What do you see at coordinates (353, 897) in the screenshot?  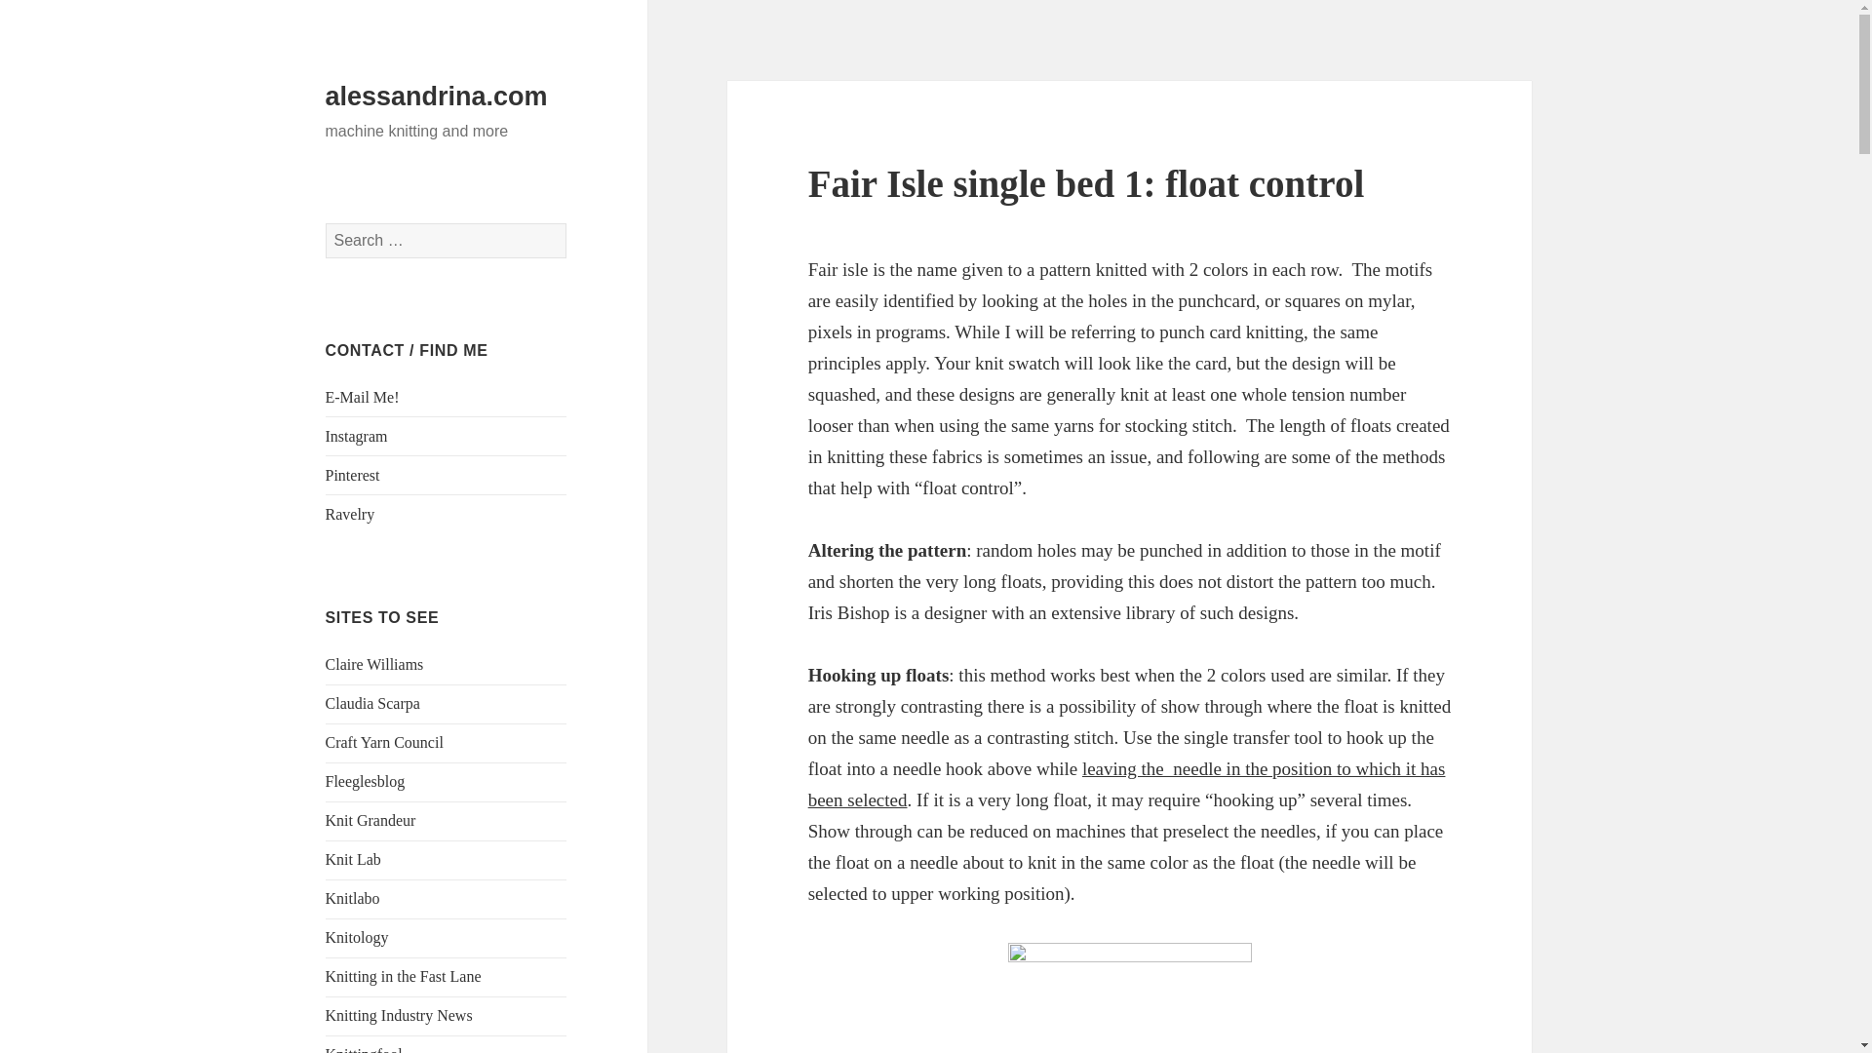 I see `Knitlabo` at bounding box center [353, 897].